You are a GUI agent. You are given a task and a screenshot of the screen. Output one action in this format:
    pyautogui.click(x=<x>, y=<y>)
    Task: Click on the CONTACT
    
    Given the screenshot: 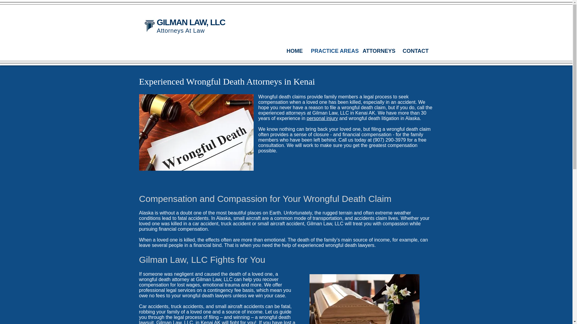 What is the action you would take?
    pyautogui.click(x=416, y=51)
    